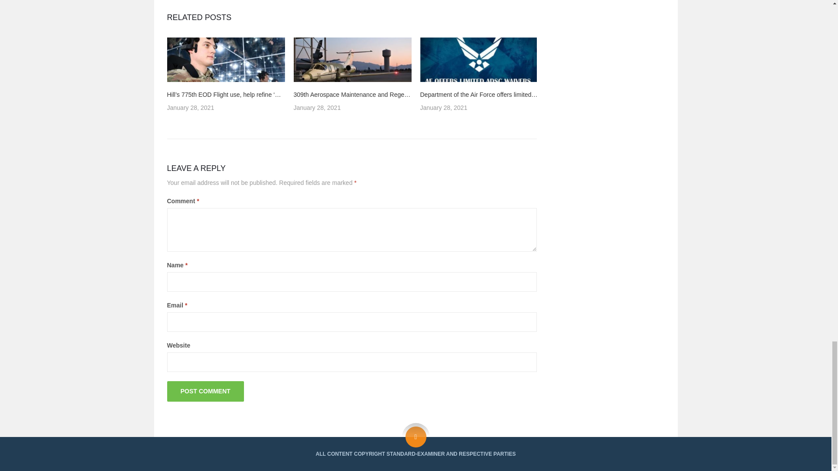 The width and height of the screenshot is (838, 471). Describe the element at coordinates (352, 59) in the screenshot. I see `601323bd09268.image` at that location.